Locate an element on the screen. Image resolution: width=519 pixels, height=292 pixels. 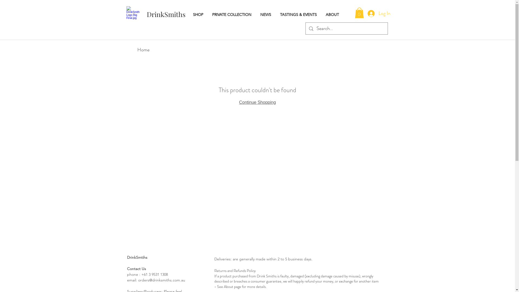
Log In is located at coordinates (377, 14).